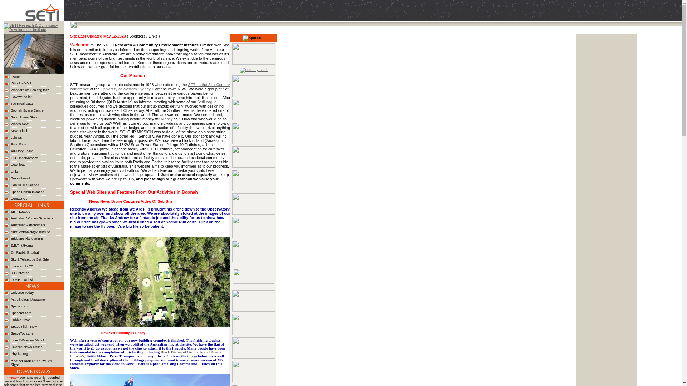  What do you see at coordinates (23, 333) in the screenshot?
I see `SpaceToday.net` at bounding box center [23, 333].